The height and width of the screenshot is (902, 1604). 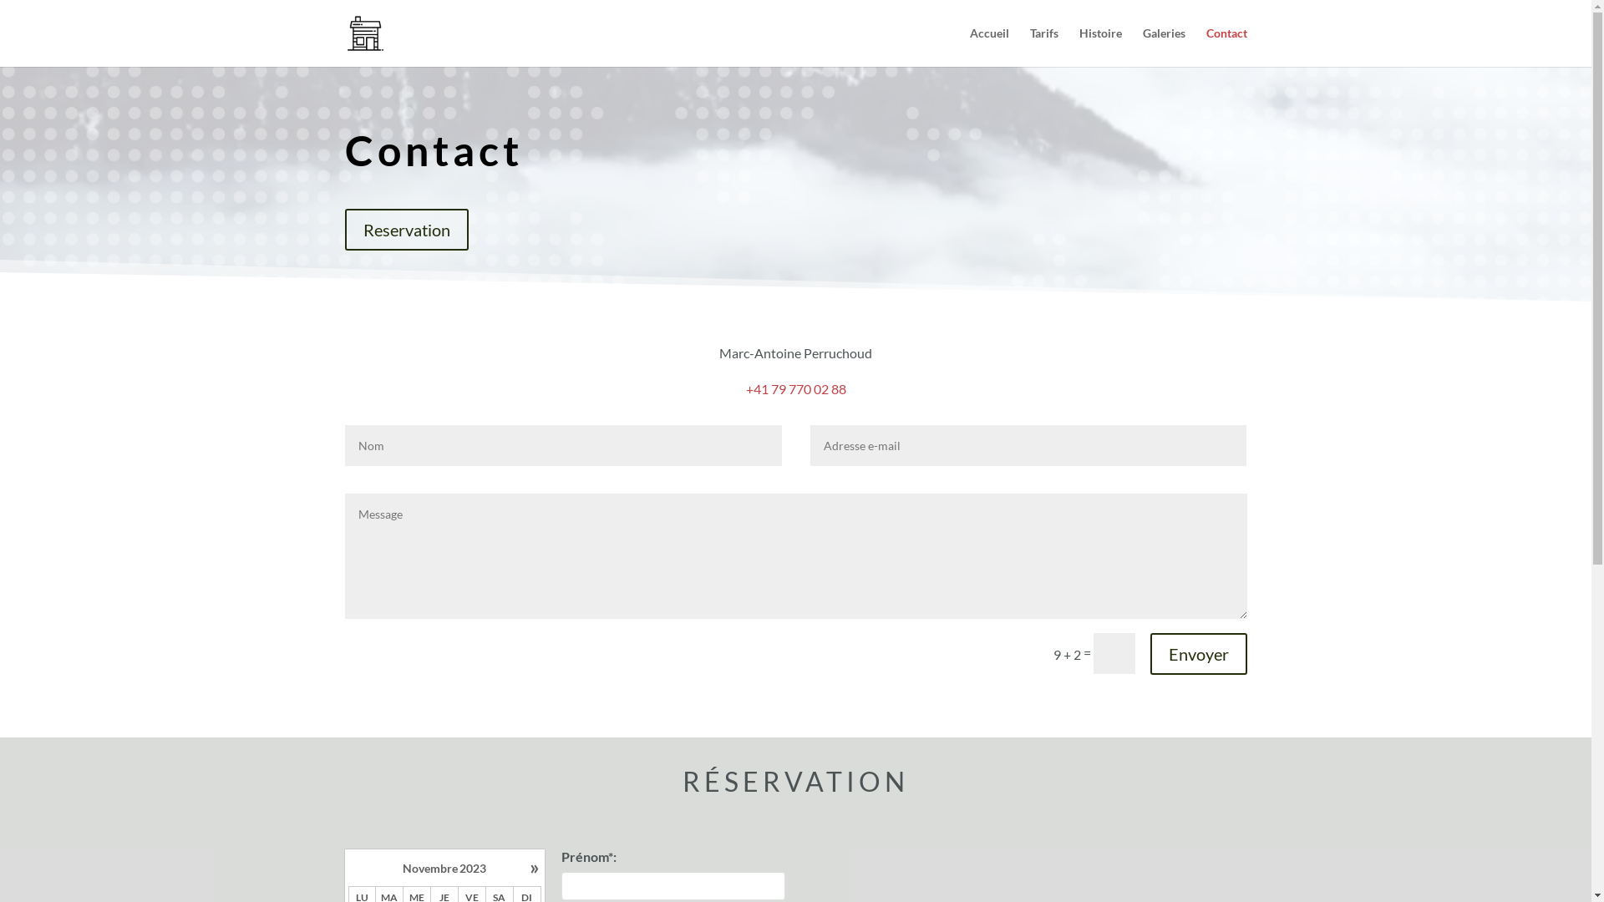 I want to click on Tarifs, so click(x=1043, y=47).